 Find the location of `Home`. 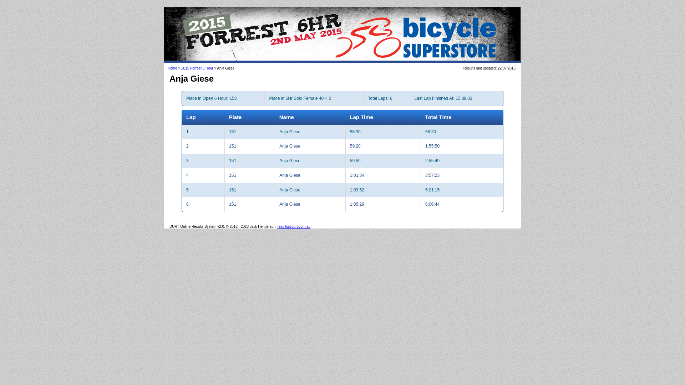

Home is located at coordinates (173, 68).